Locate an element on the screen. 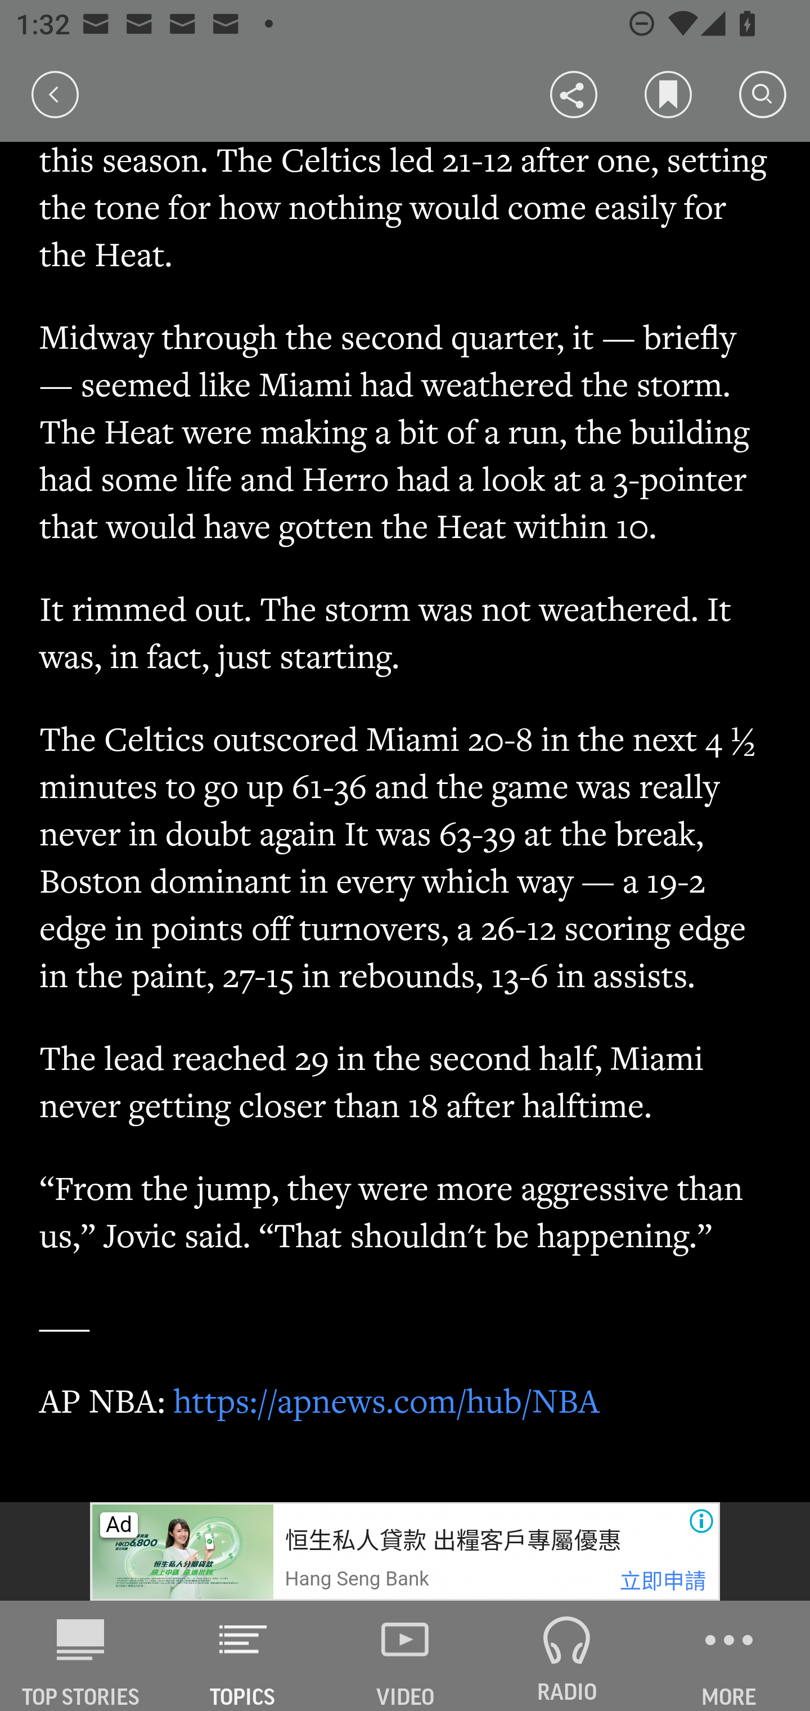 This screenshot has height=1711, width=810. 恒生私人貸款 出糧客戶專屬優惠 is located at coordinates (452, 1540).